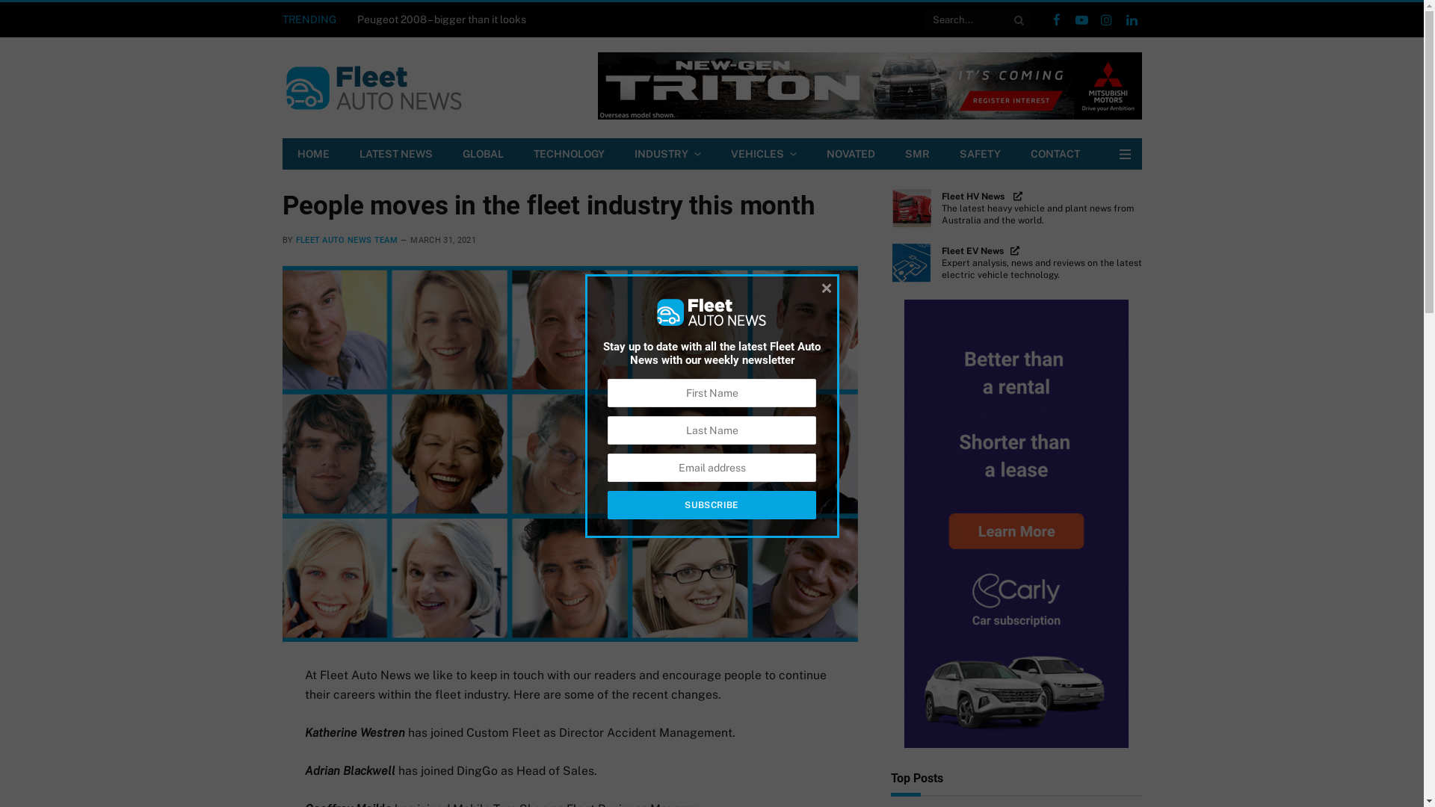  Describe the element at coordinates (851, 154) in the screenshot. I see `NOVATED` at that location.